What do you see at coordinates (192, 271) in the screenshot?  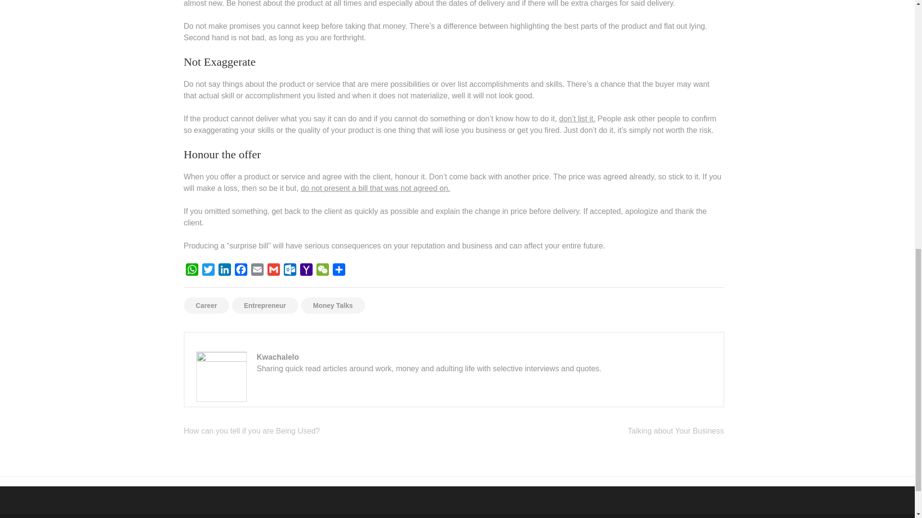 I see `WhatsApp` at bounding box center [192, 271].